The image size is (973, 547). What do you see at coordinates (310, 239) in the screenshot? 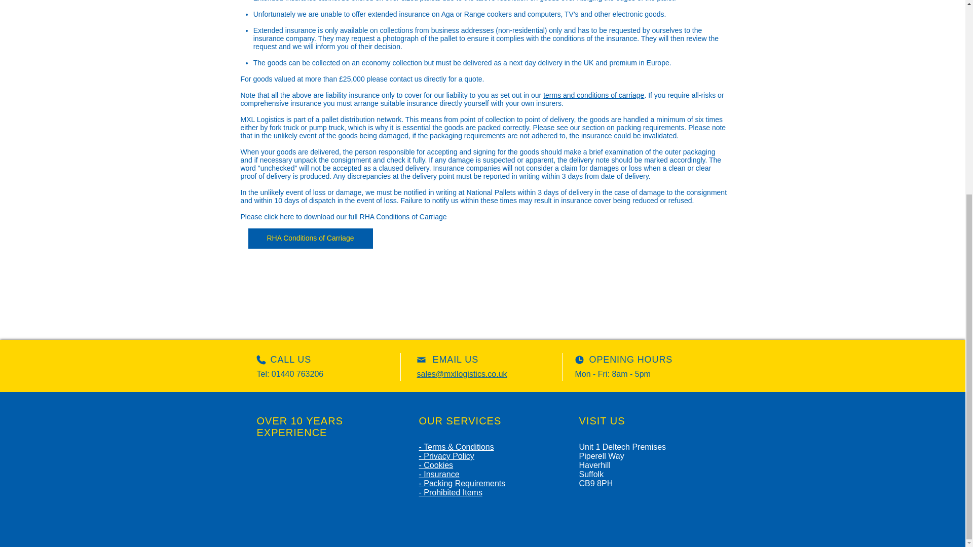
I see `RHA Conditions of Carriage` at bounding box center [310, 239].